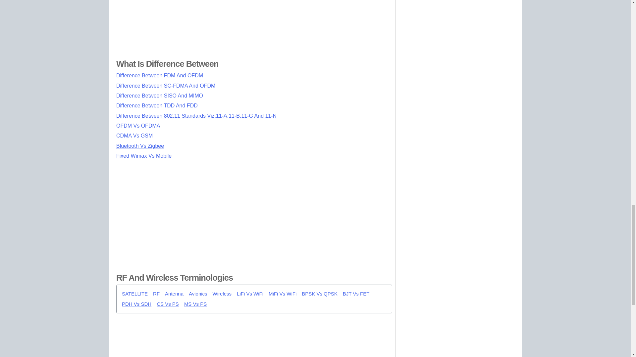 This screenshot has height=357, width=636. Describe the element at coordinates (138, 126) in the screenshot. I see `OFDM versus OFDMA with frame structure` at that location.